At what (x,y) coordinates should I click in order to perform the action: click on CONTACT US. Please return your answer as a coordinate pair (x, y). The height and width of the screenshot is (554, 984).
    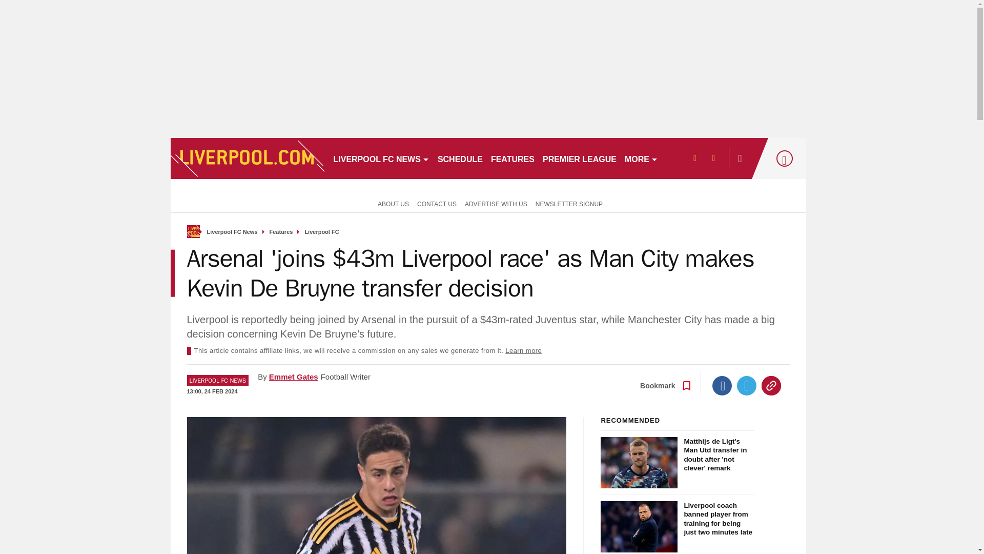
    Looking at the image, I should click on (437, 203).